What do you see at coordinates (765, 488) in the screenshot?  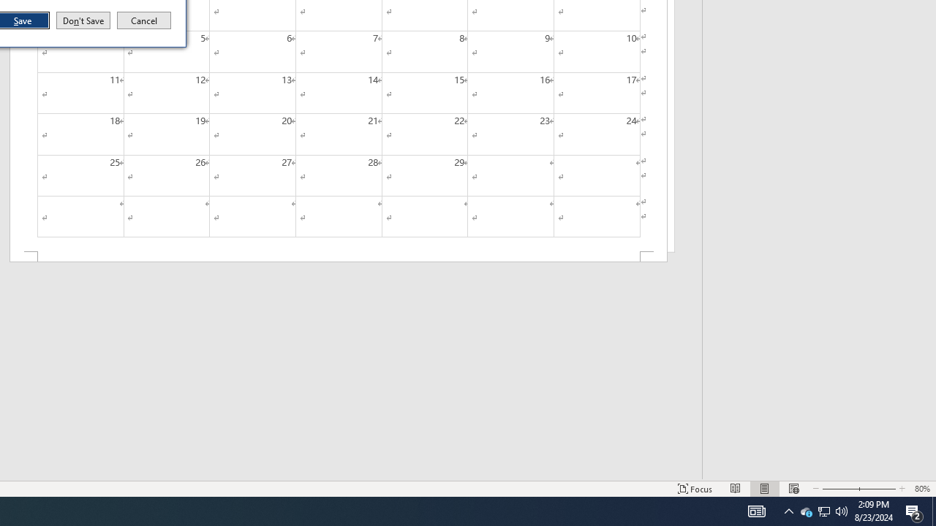 I see `Print Layout` at bounding box center [765, 488].